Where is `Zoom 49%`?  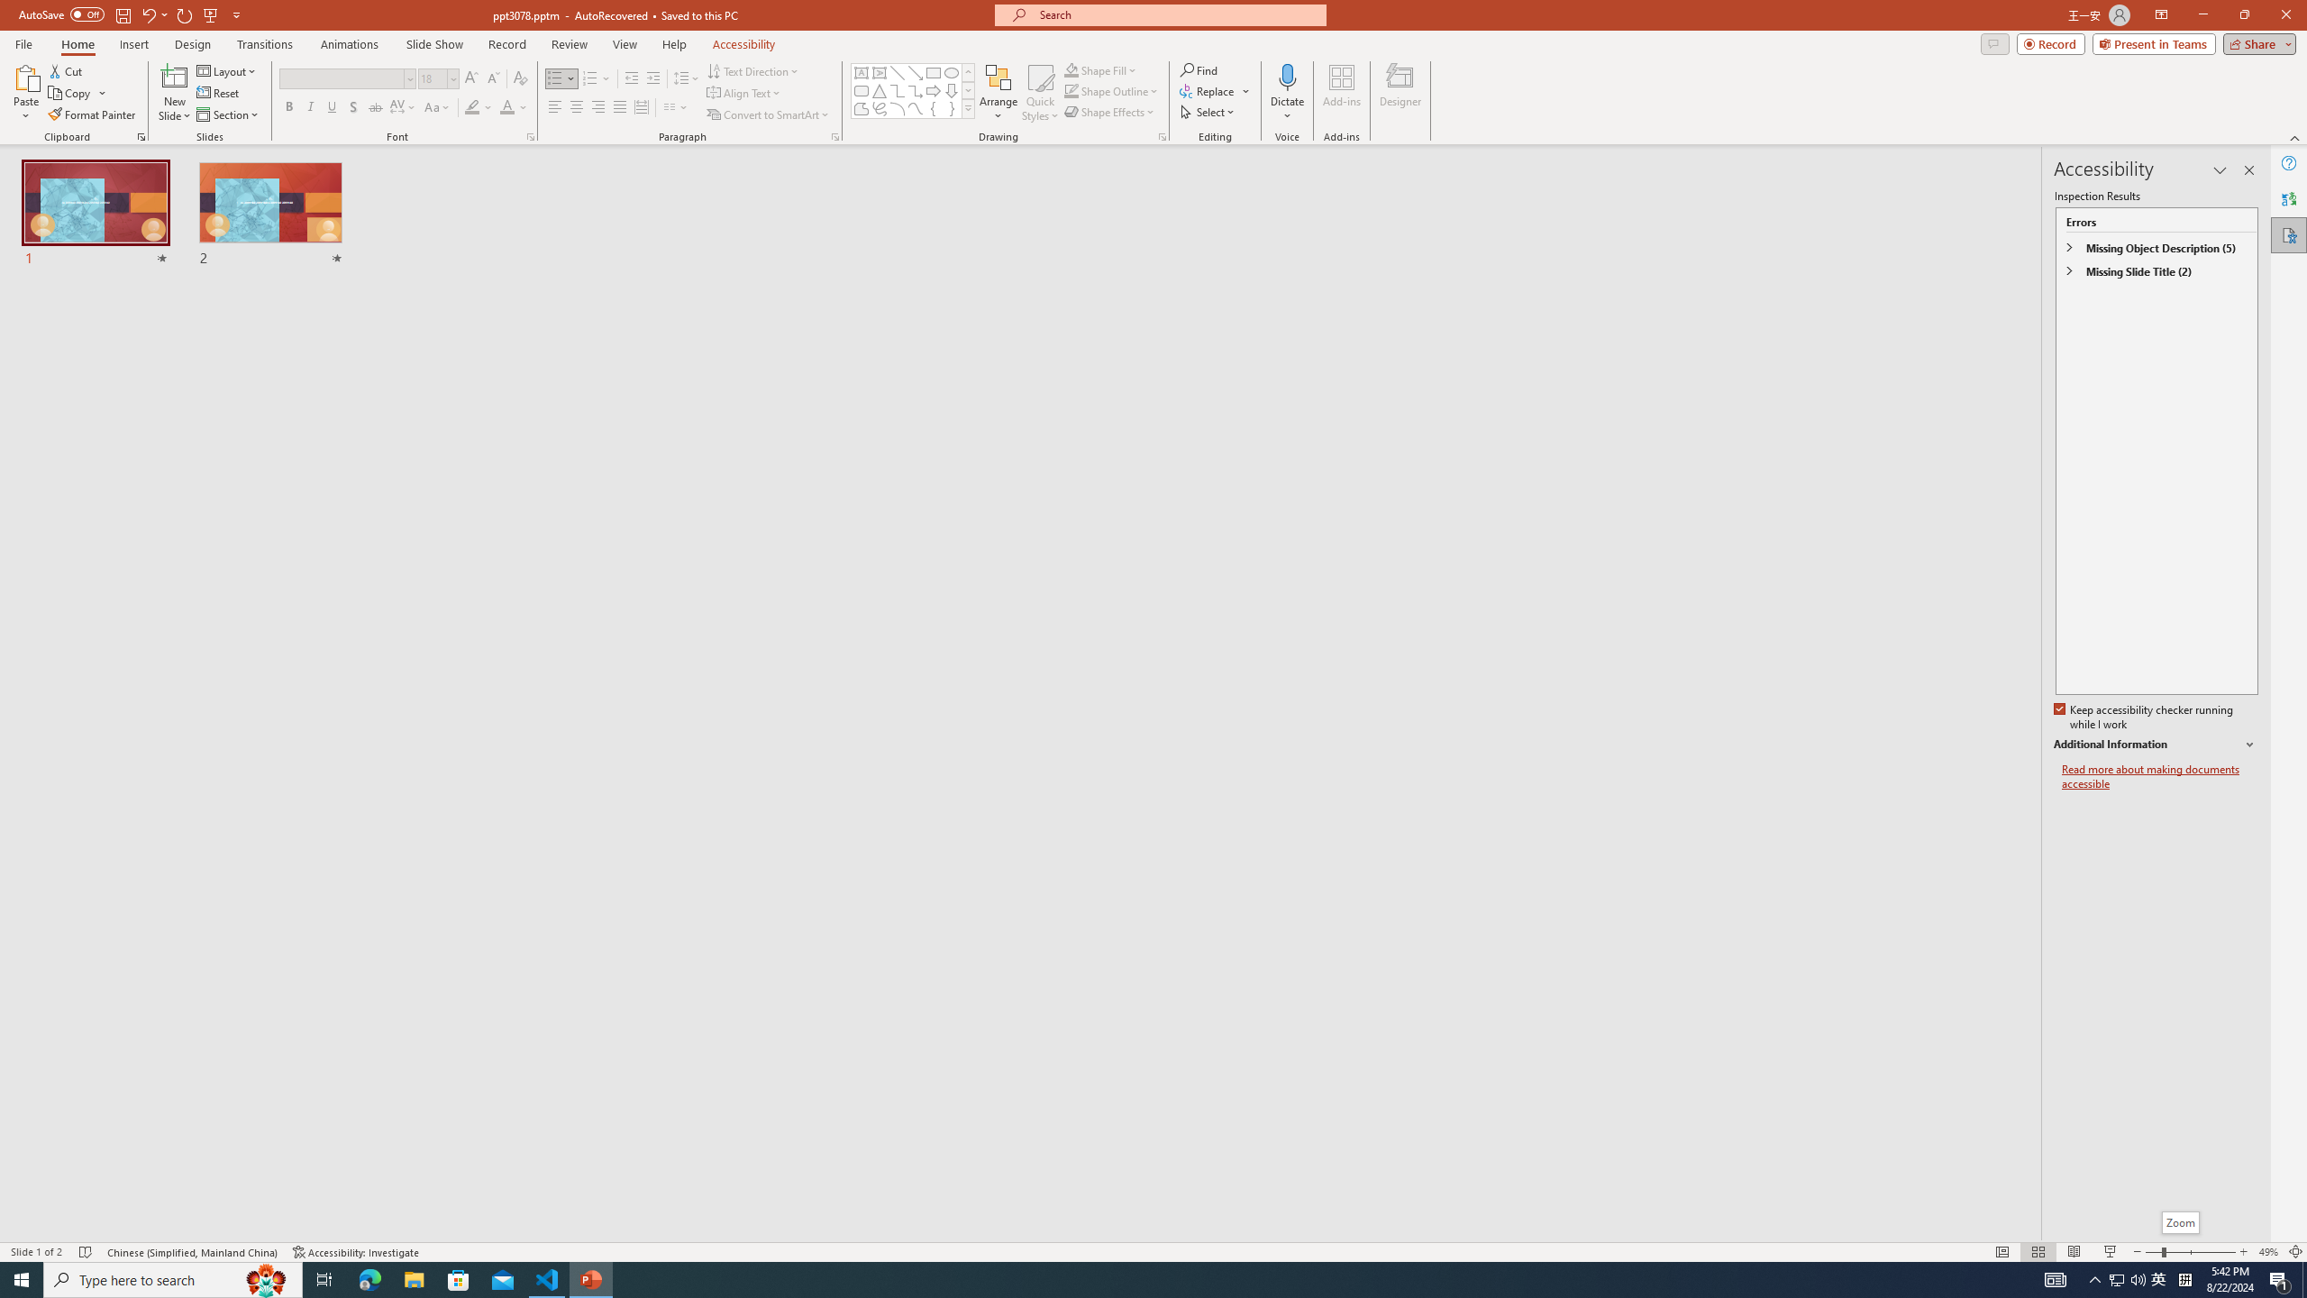 Zoom 49% is located at coordinates (2268, 1252).